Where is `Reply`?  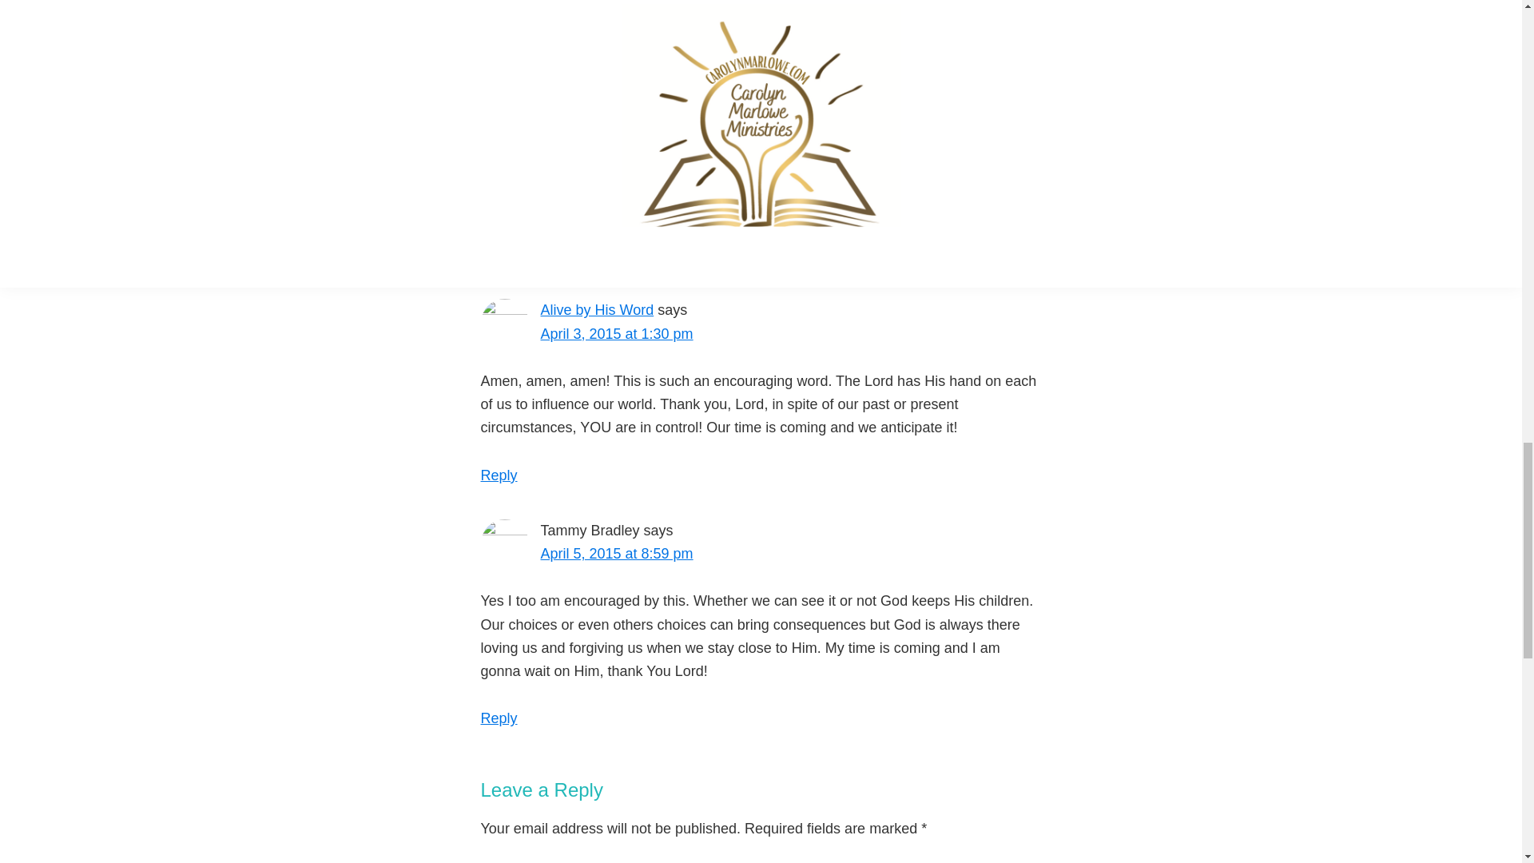
Reply is located at coordinates (499, 718).